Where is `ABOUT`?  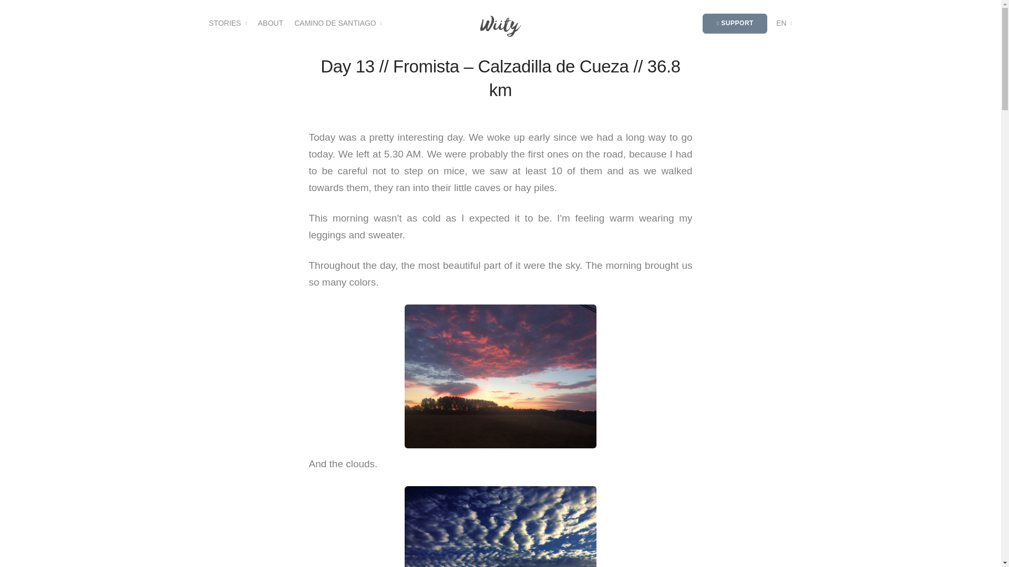 ABOUT is located at coordinates (271, 23).